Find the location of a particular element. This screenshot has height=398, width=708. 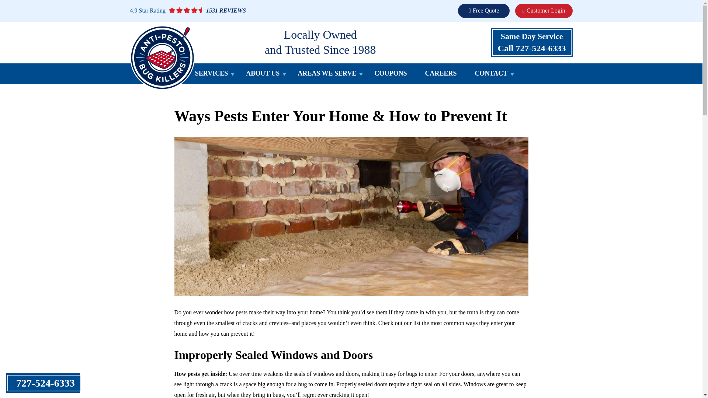

CAREERS is located at coordinates (532, 42).